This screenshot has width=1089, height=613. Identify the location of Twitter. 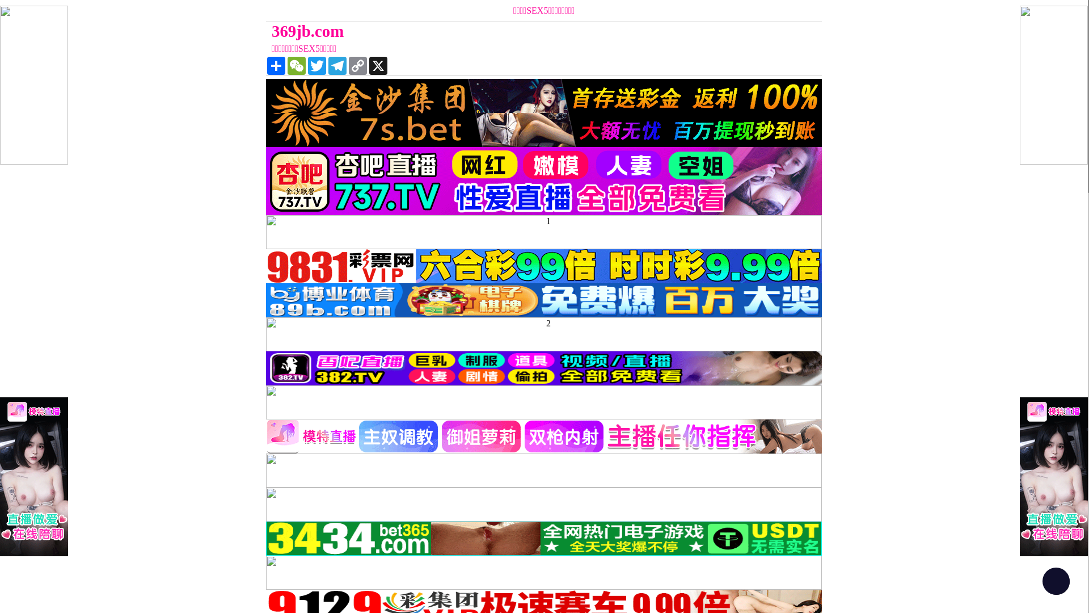
(317, 66).